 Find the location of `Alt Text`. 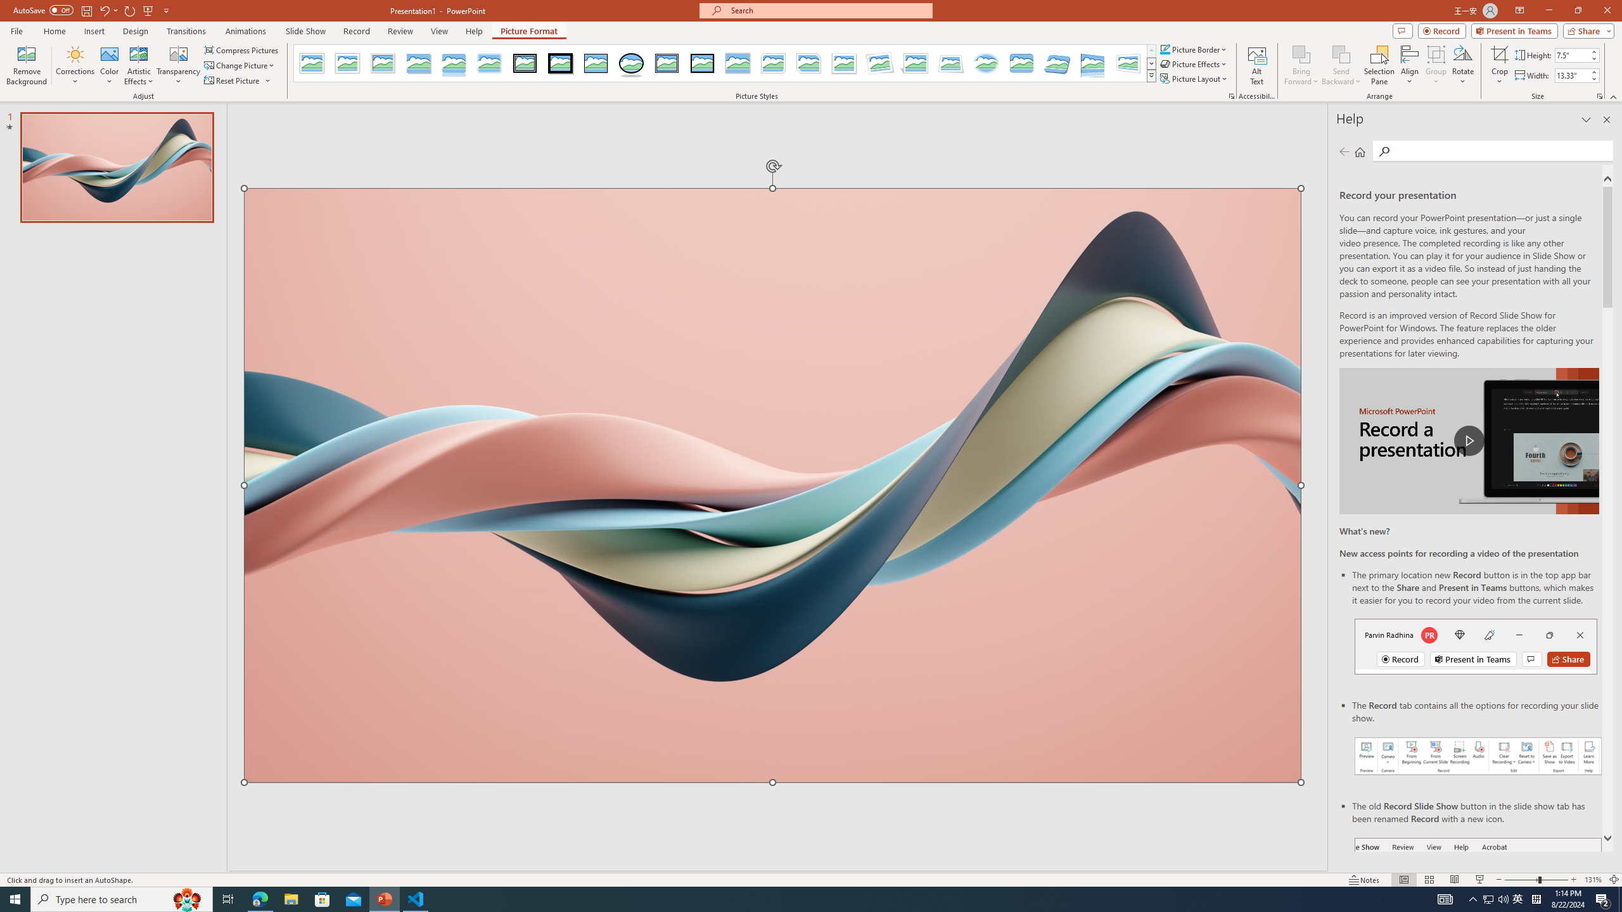

Alt Text is located at coordinates (1257, 65).